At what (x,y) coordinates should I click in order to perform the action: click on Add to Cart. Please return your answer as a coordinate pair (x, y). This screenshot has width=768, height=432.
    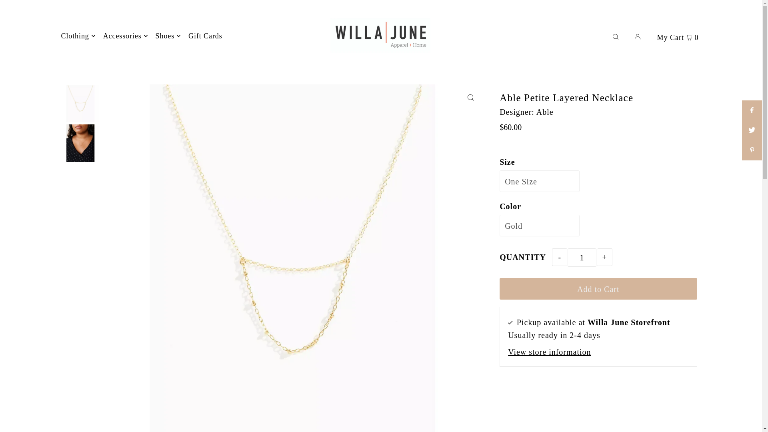
    Looking at the image, I should click on (598, 289).